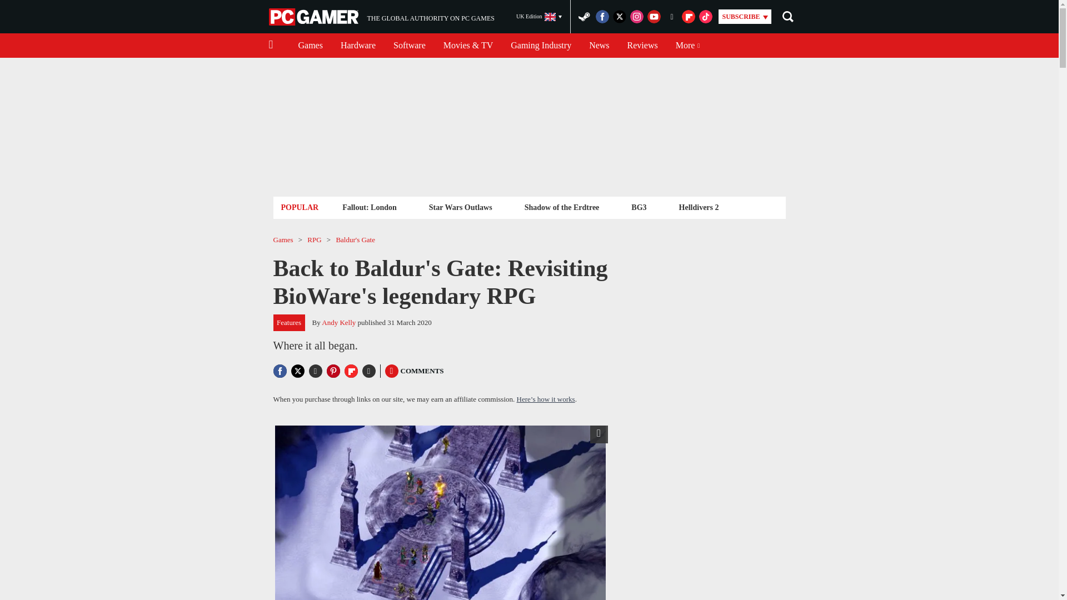 This screenshot has width=1067, height=600. What do you see at coordinates (409, 46) in the screenshot?
I see `Software` at bounding box center [409, 46].